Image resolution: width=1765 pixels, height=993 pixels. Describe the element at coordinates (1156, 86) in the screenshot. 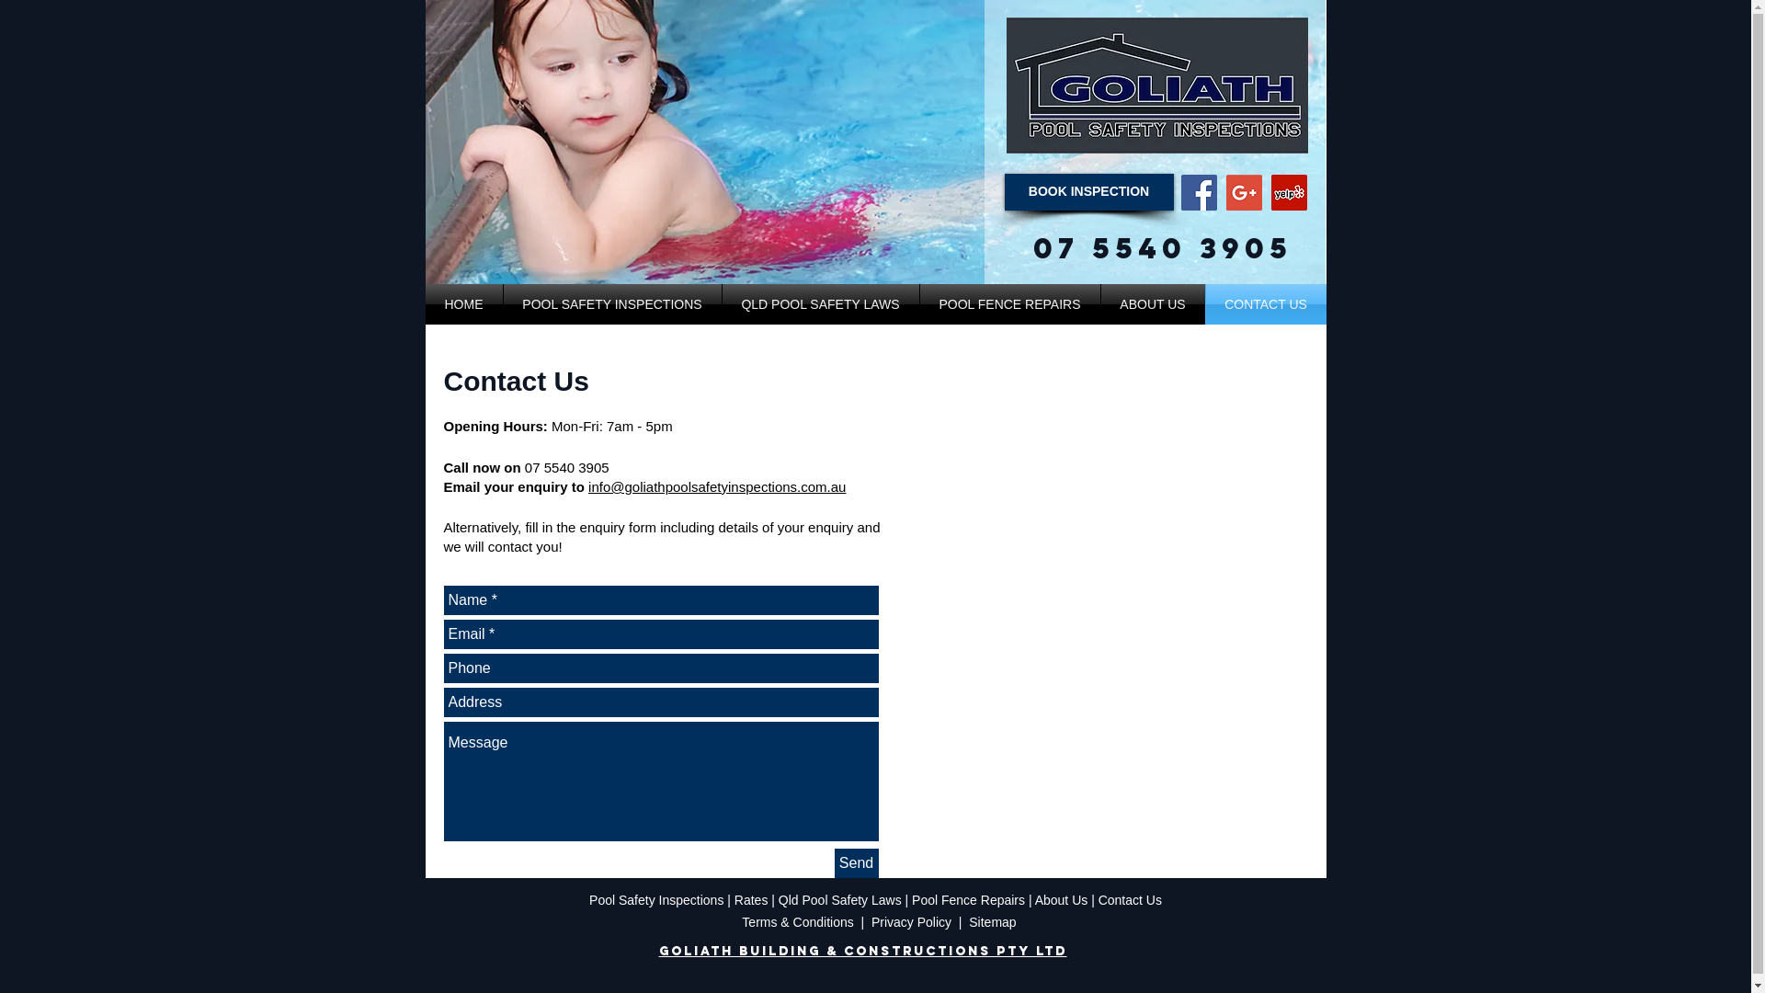

I see `Goliath Pool Safety Inspections.jpg` at that location.